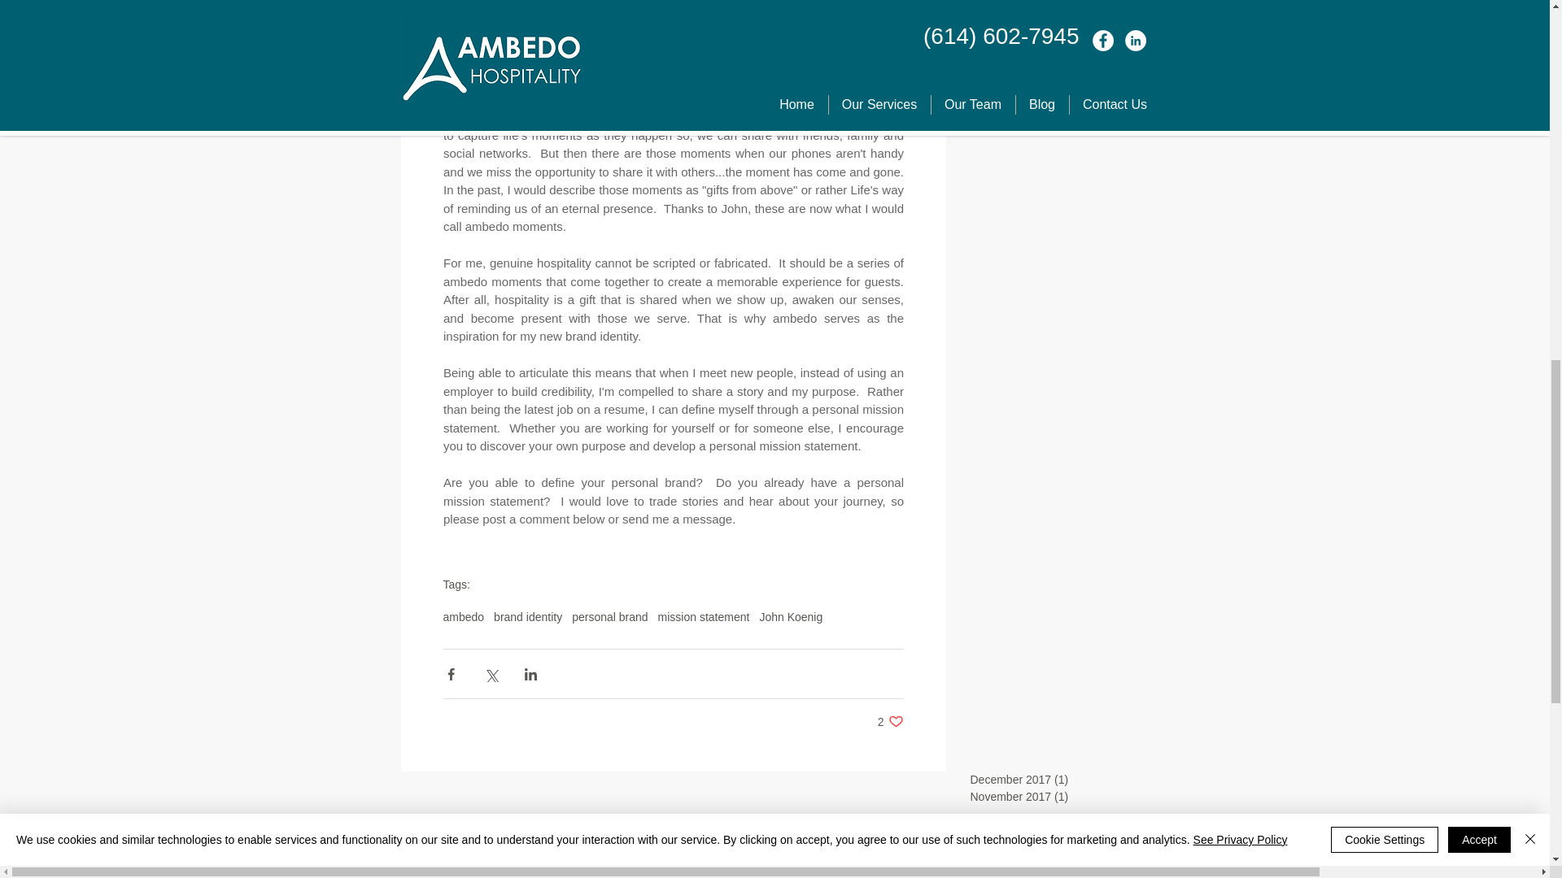  Describe the element at coordinates (990, 870) in the screenshot. I see `ambedo` at that location.